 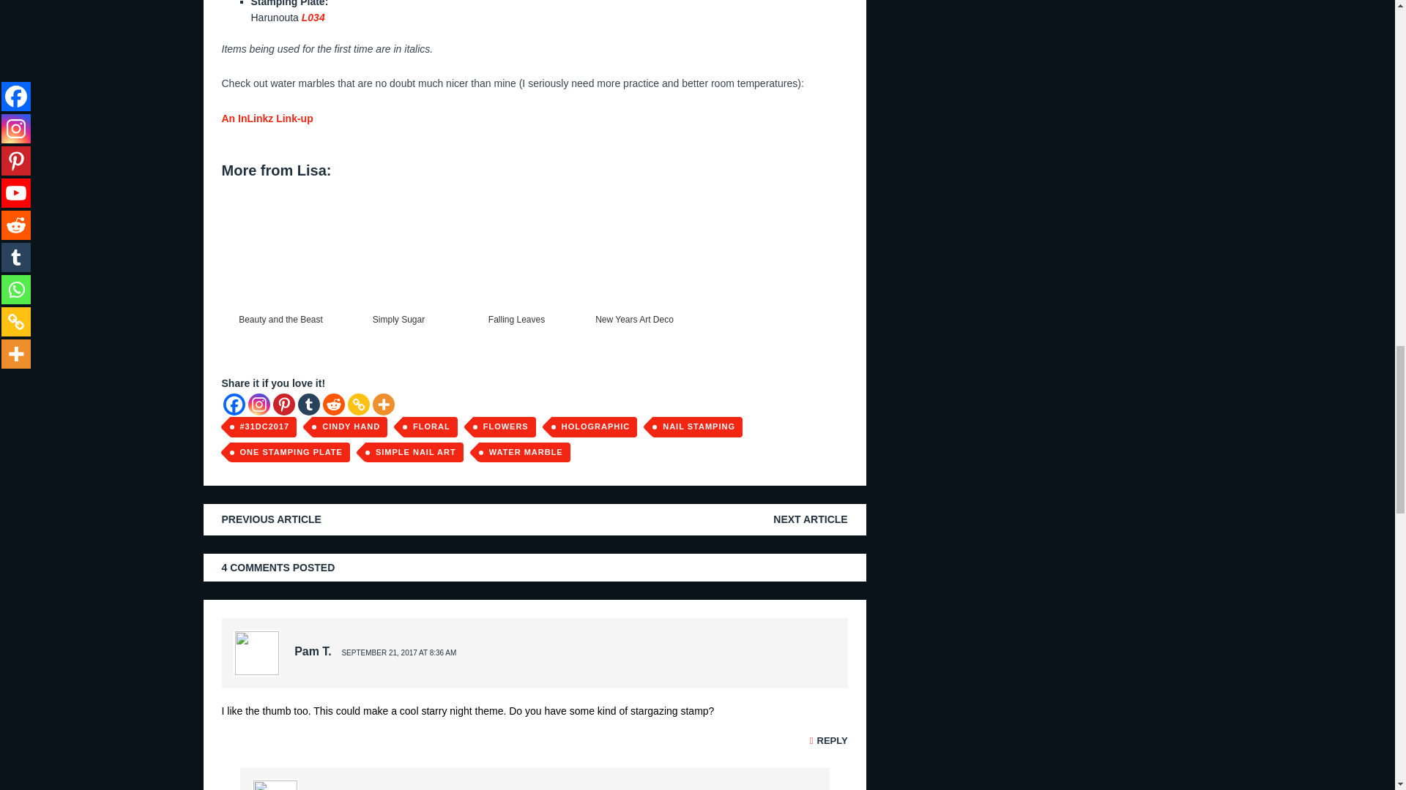 What do you see at coordinates (233, 404) in the screenshot?
I see `Facebook` at bounding box center [233, 404].